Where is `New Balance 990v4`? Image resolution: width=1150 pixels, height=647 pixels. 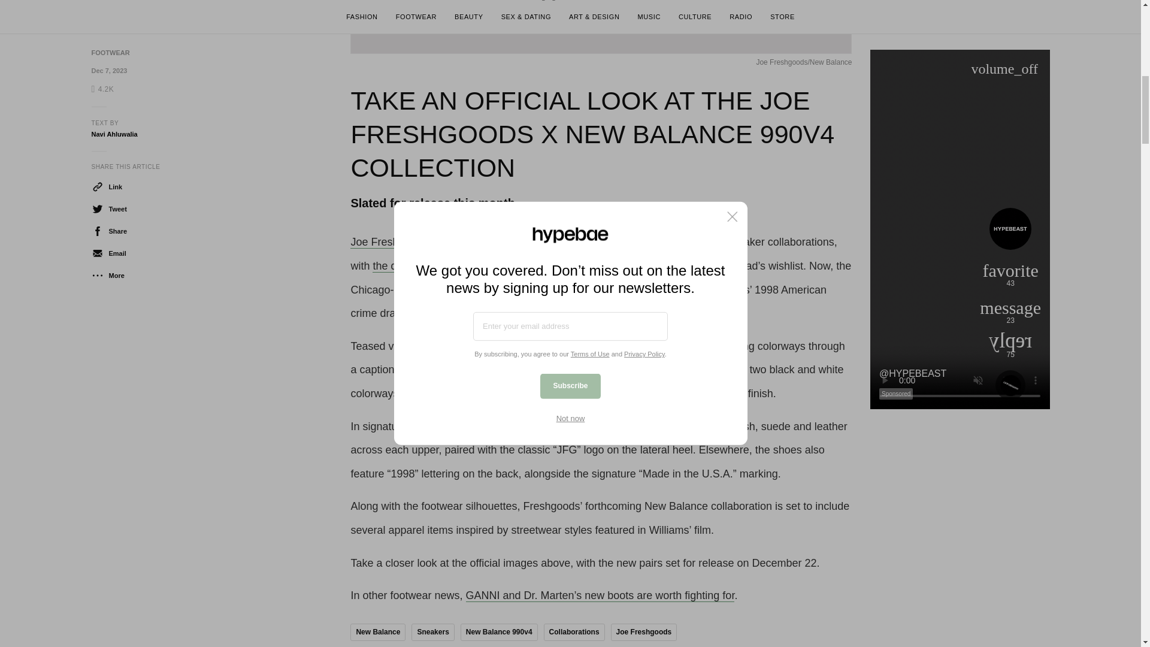
New Balance 990v4 is located at coordinates (500, 633).